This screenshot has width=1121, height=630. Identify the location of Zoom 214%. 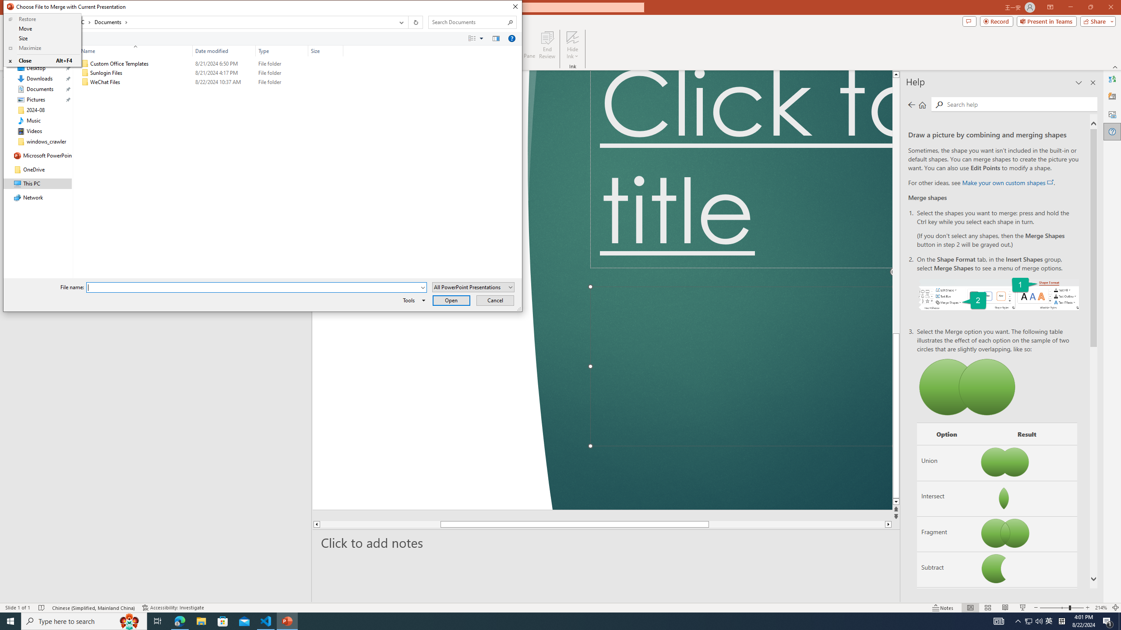
(1101, 608).